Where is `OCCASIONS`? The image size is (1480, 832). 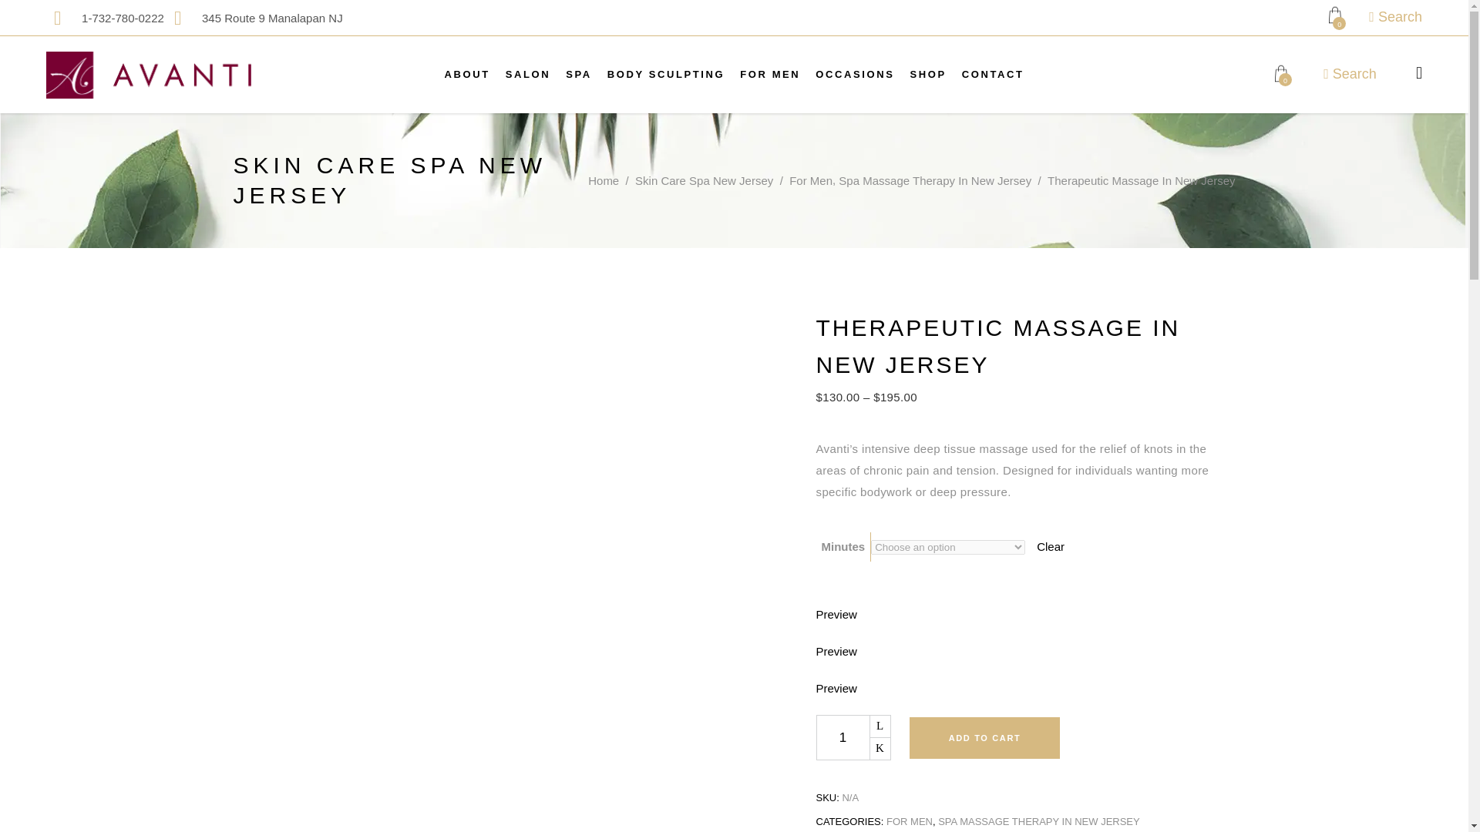 OCCASIONS is located at coordinates (854, 74).